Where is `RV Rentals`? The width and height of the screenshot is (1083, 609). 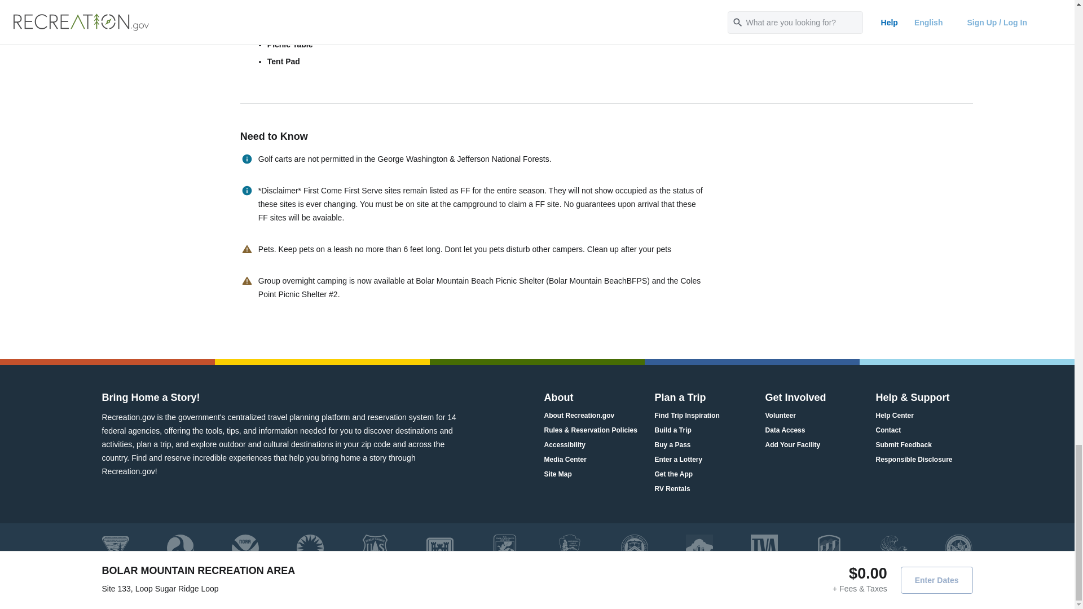 RV Rentals is located at coordinates (672, 489).